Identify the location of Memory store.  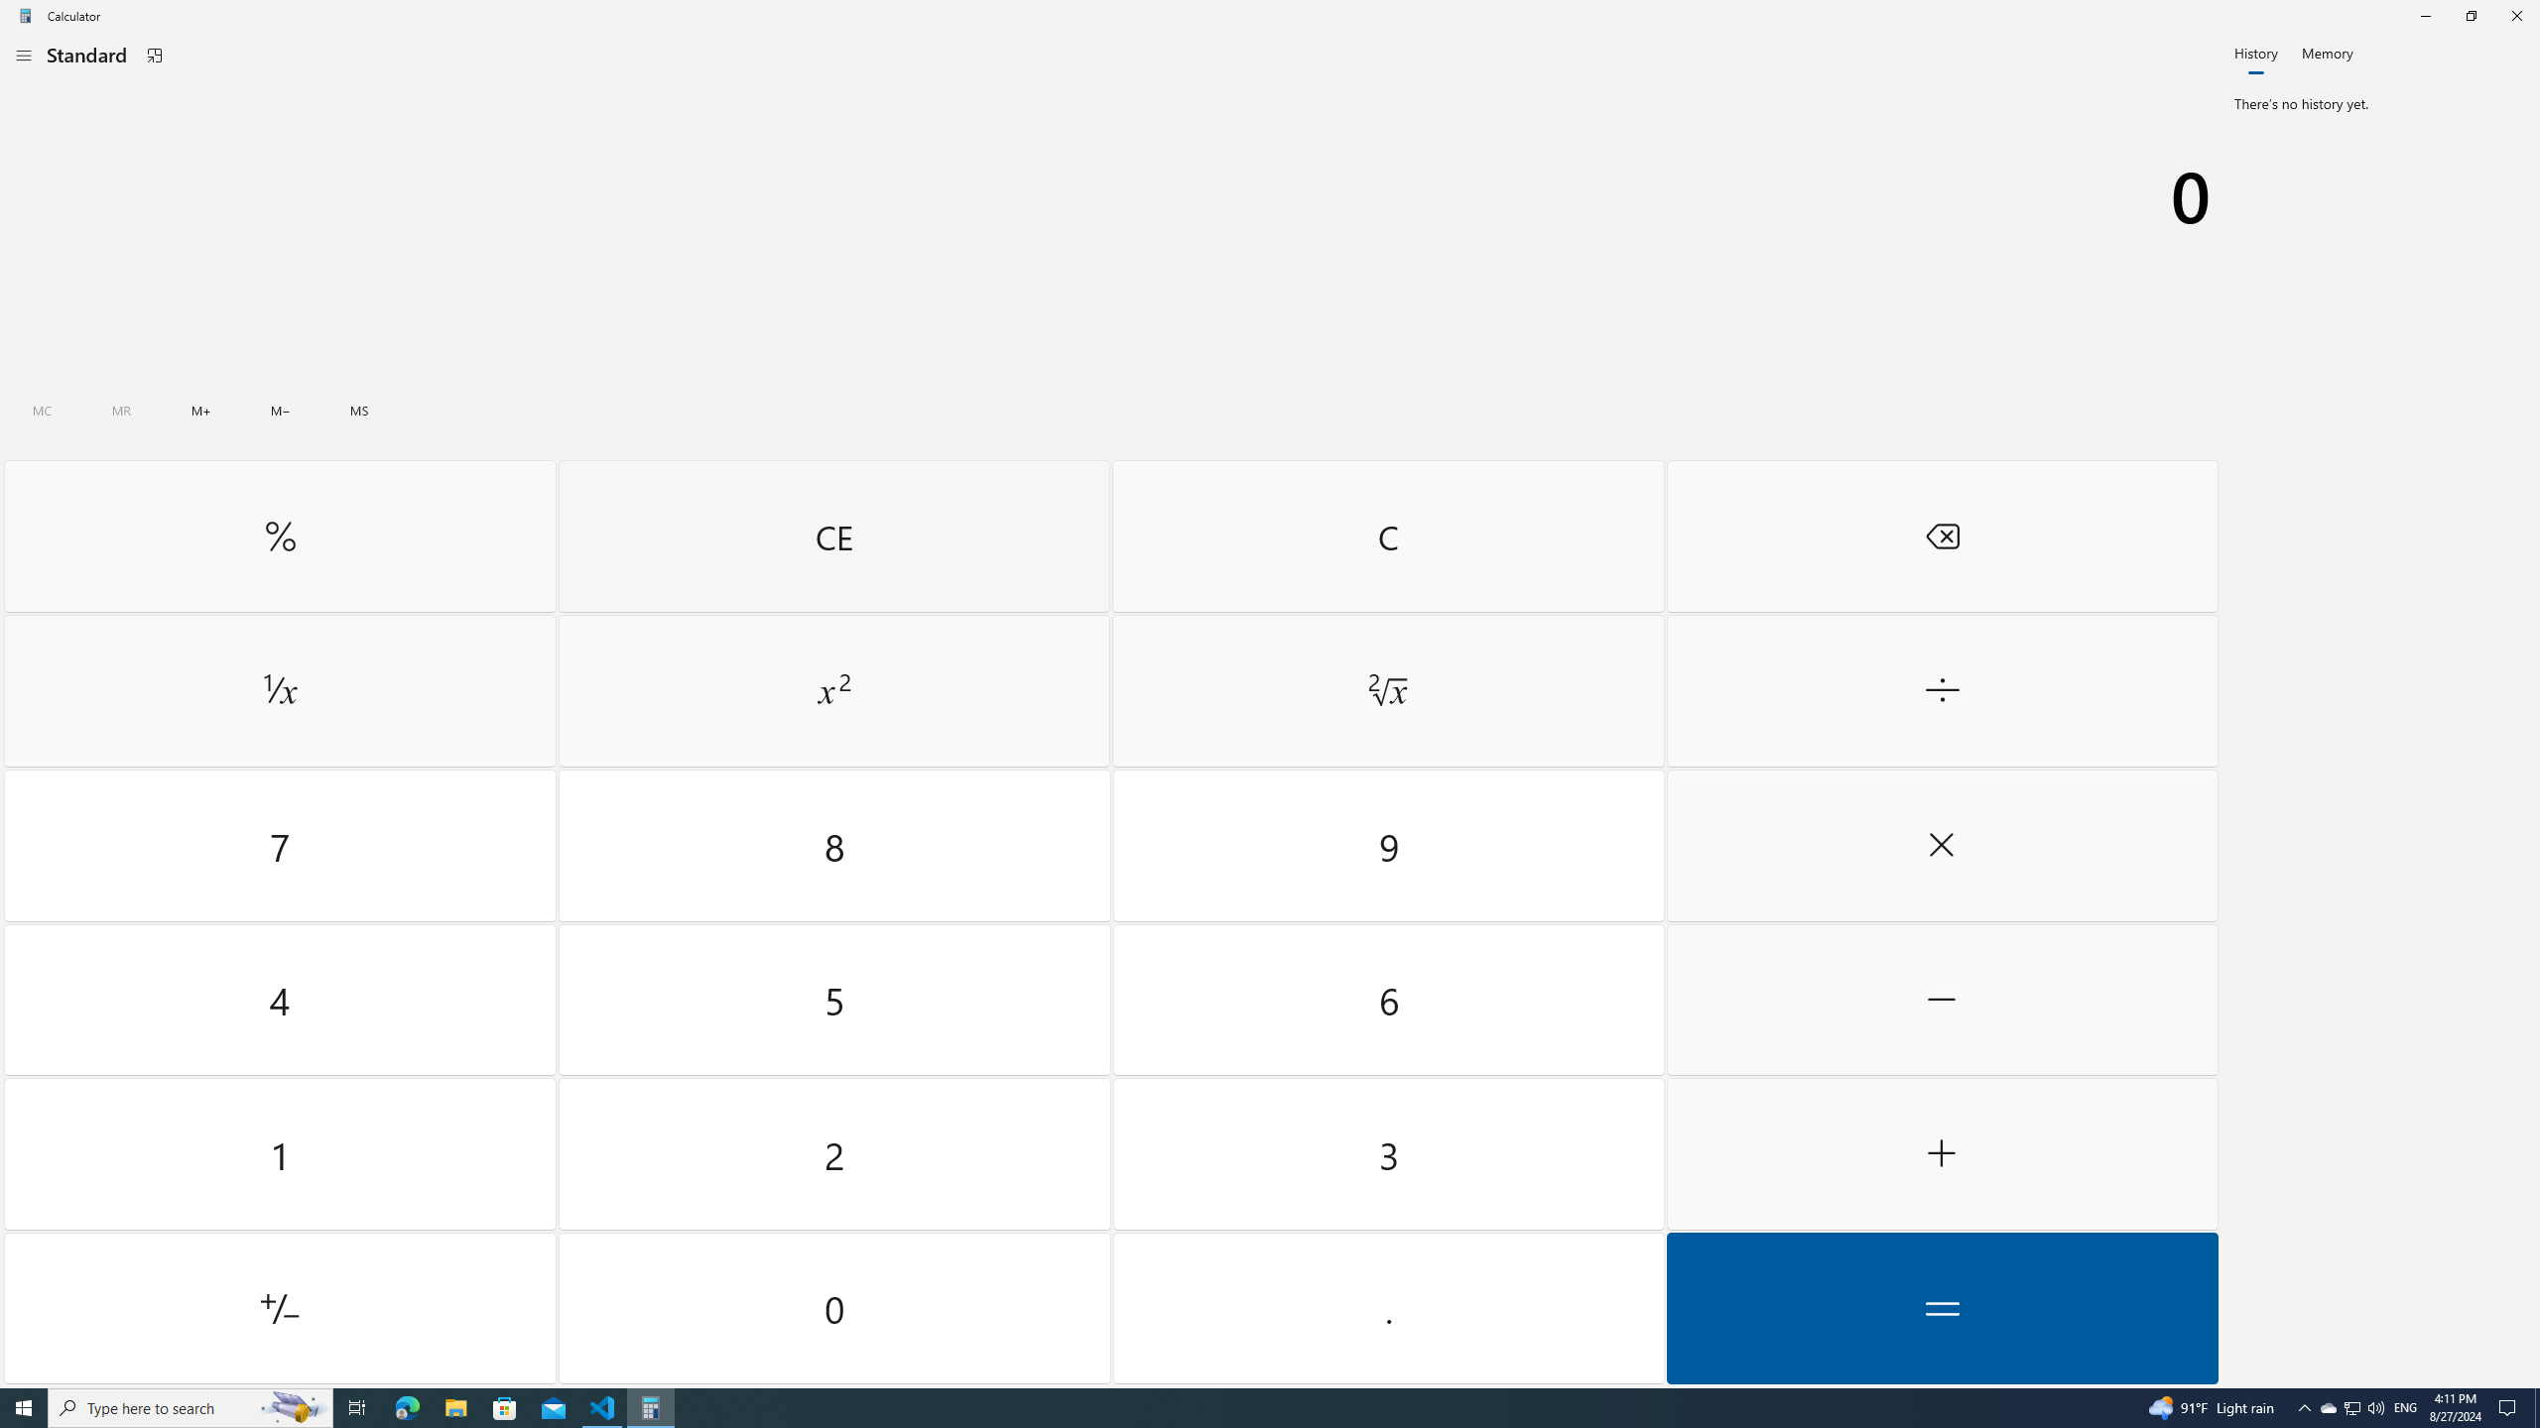
(360, 411).